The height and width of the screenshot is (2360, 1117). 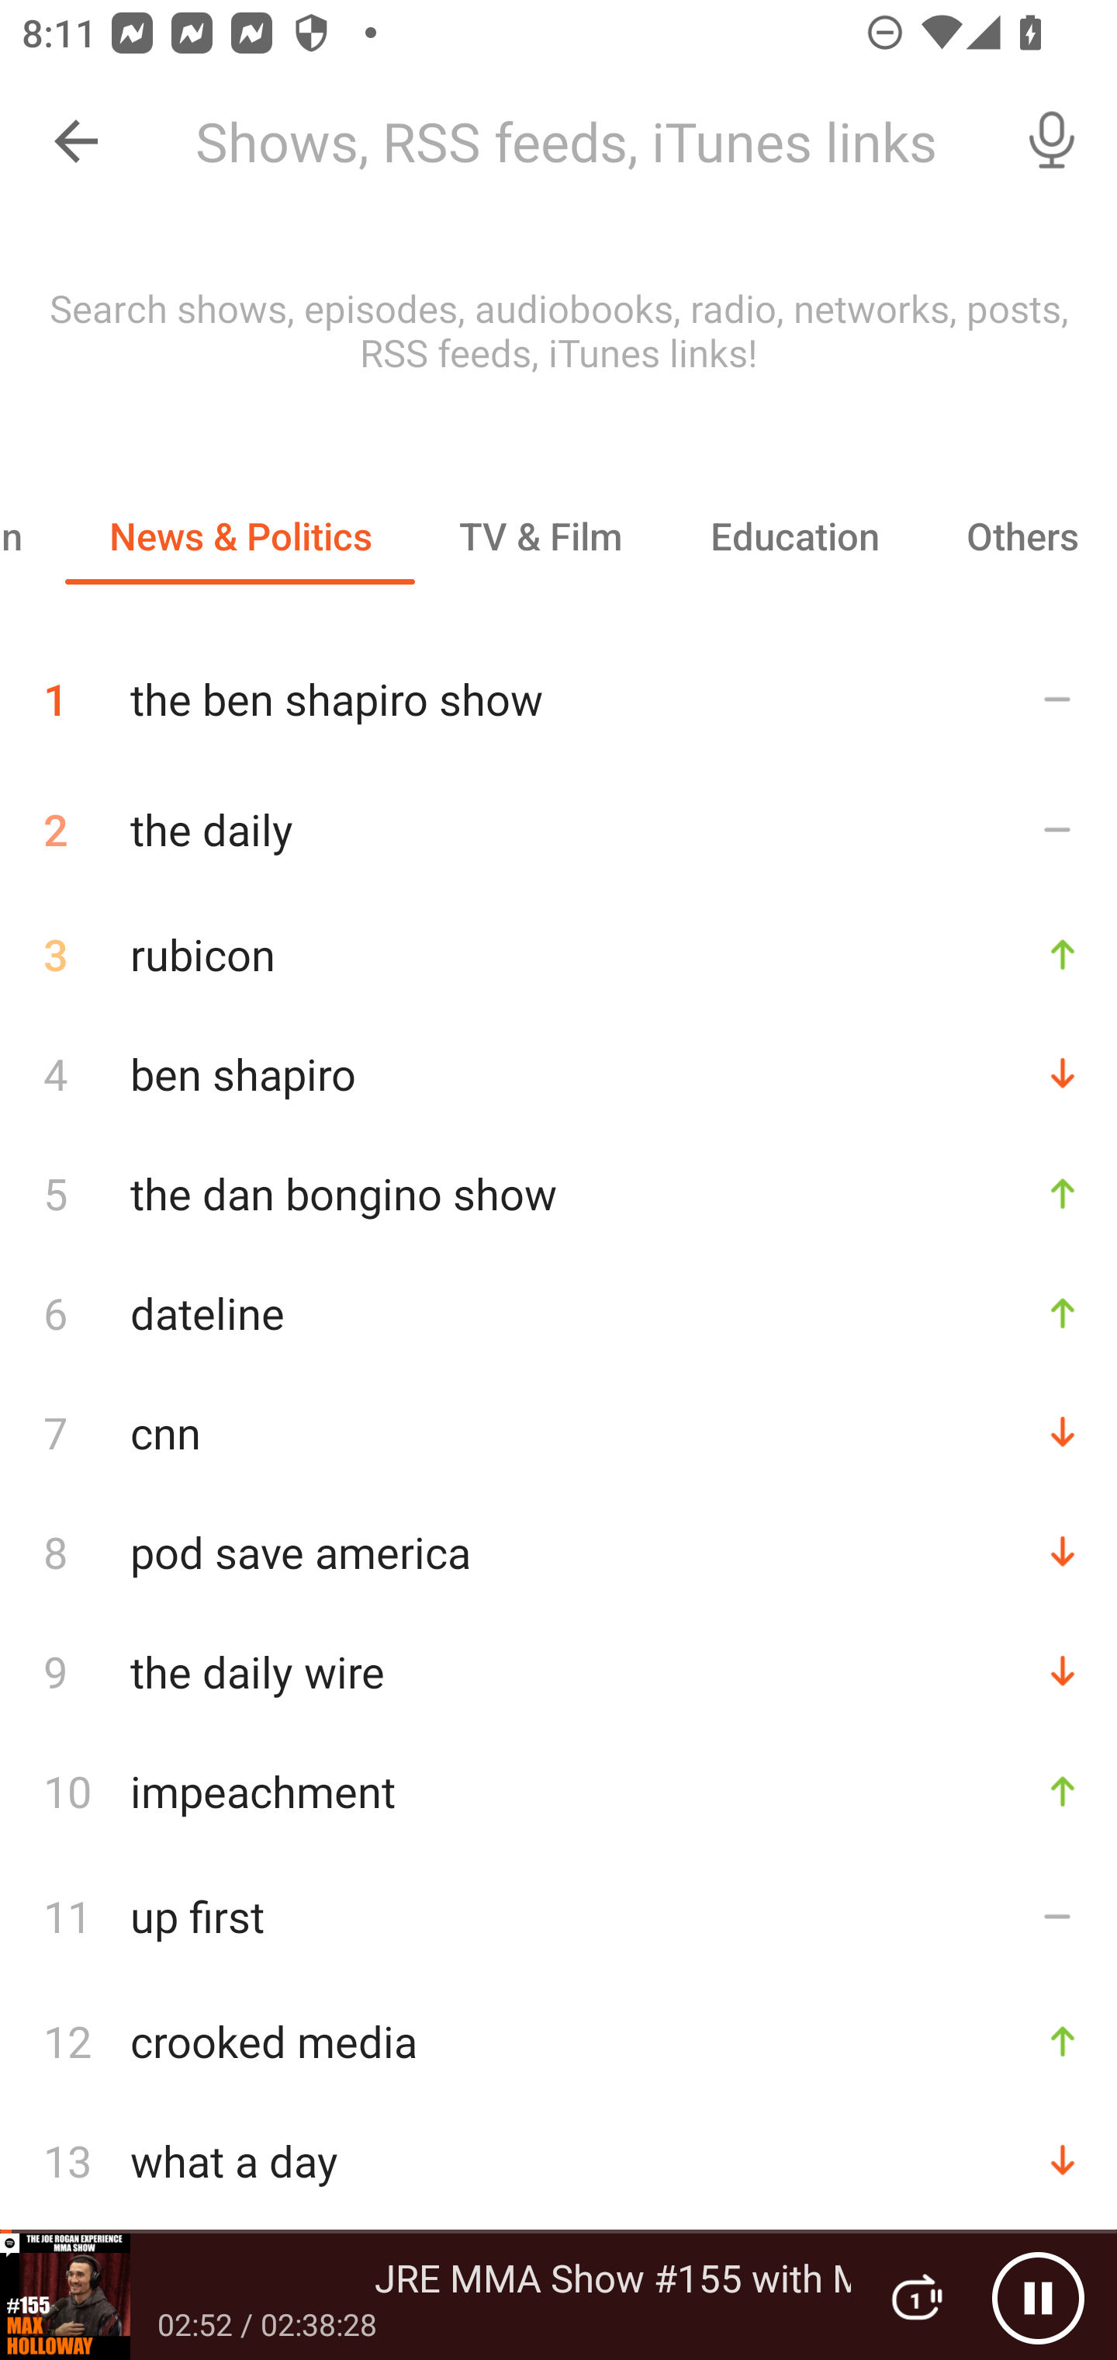 I want to click on 3 rubicon, so click(x=558, y=955).